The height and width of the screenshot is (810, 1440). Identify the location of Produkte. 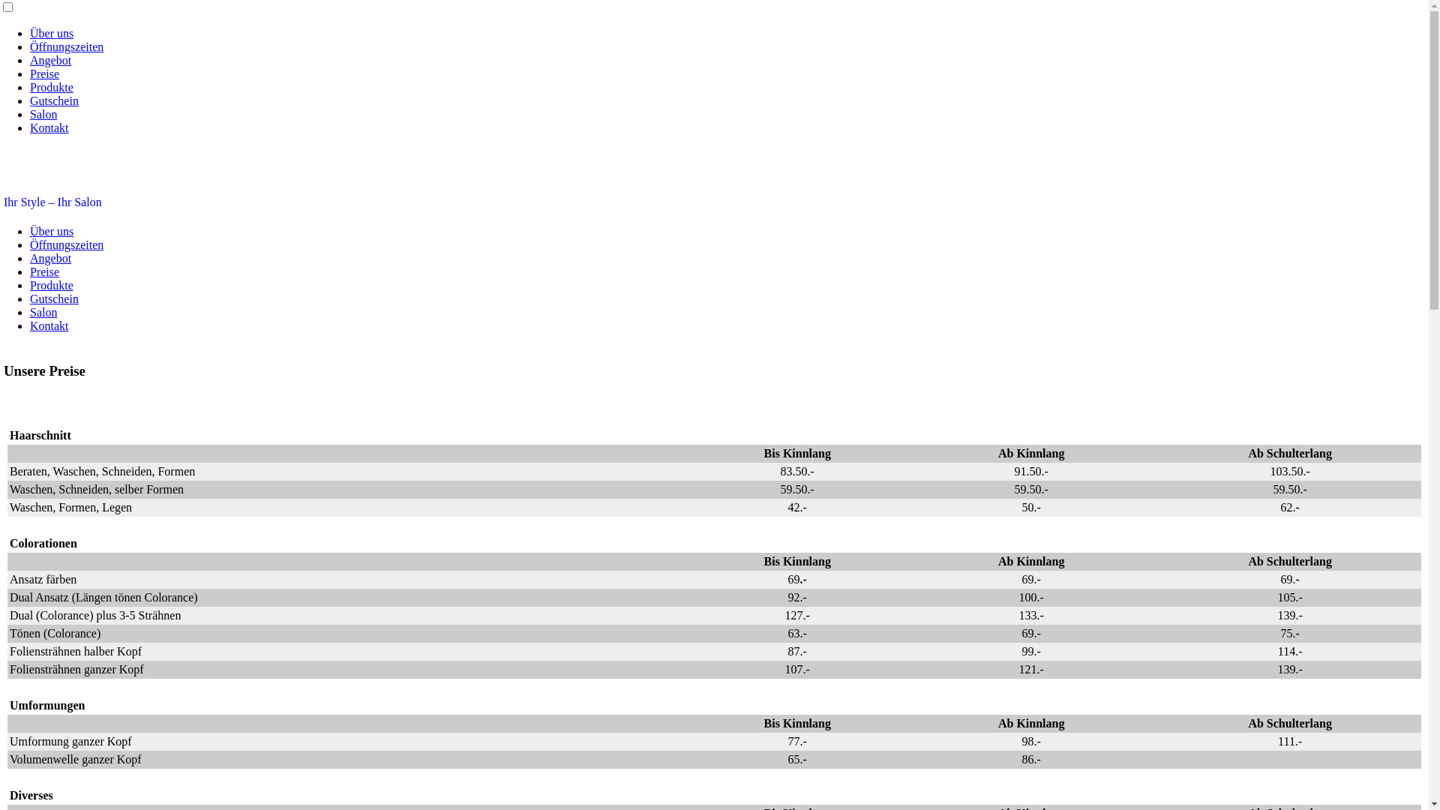
(52, 87).